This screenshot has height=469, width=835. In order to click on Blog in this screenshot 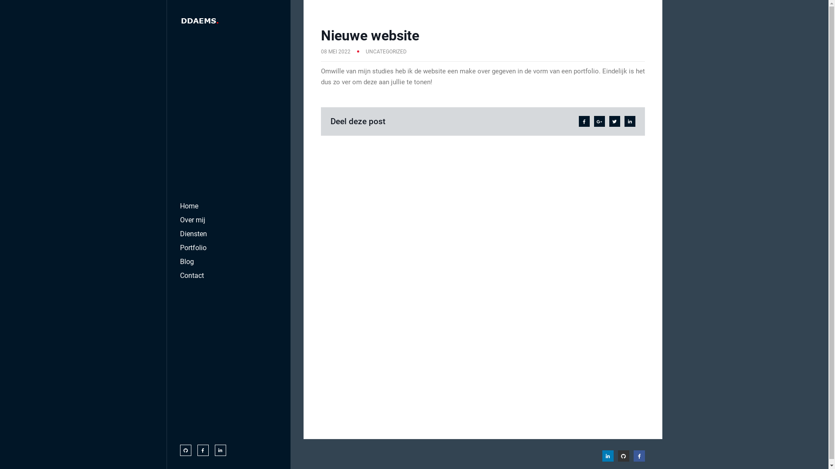, I will do `click(187, 261)`.